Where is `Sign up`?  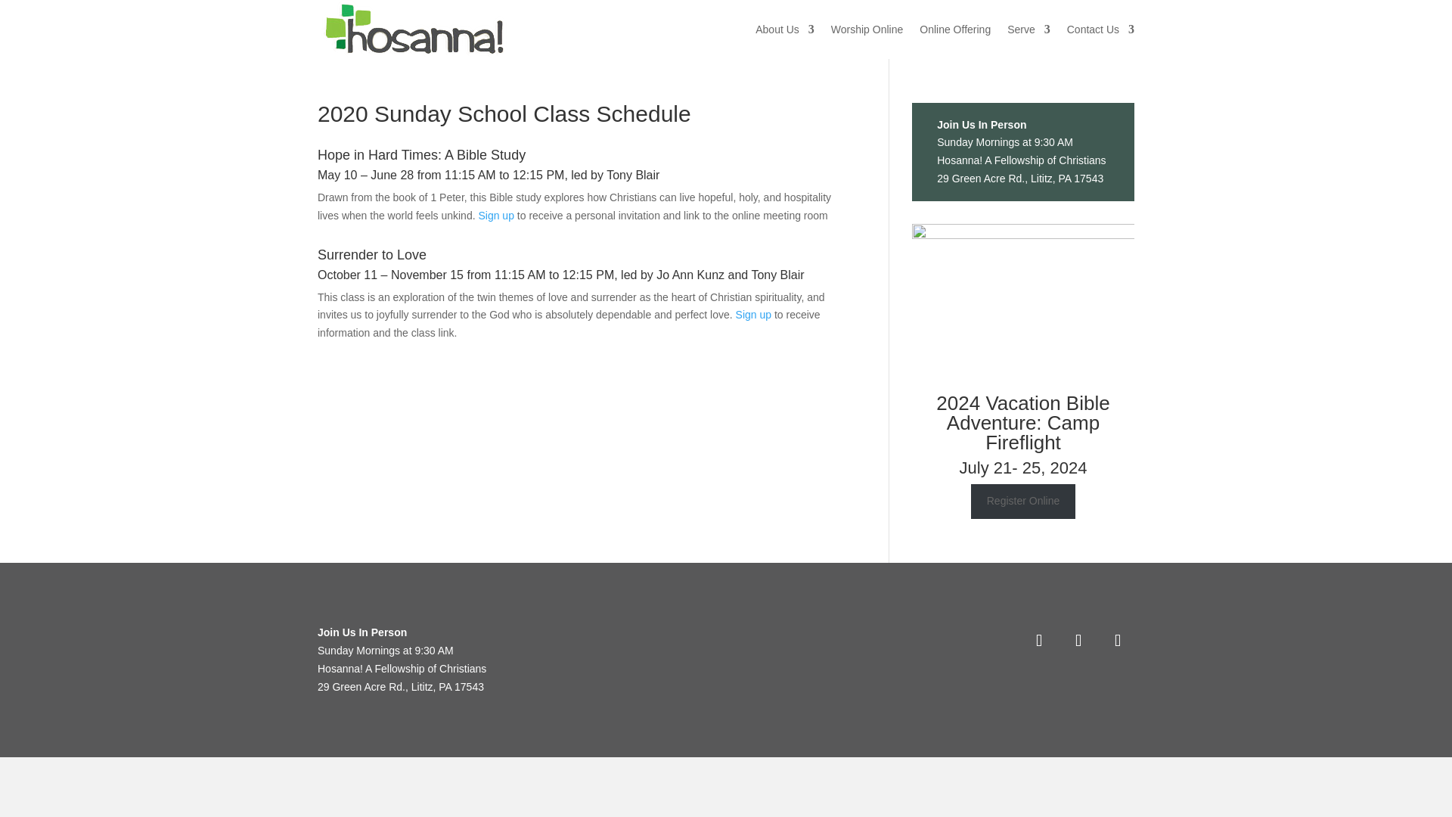 Sign up is located at coordinates (753, 315).